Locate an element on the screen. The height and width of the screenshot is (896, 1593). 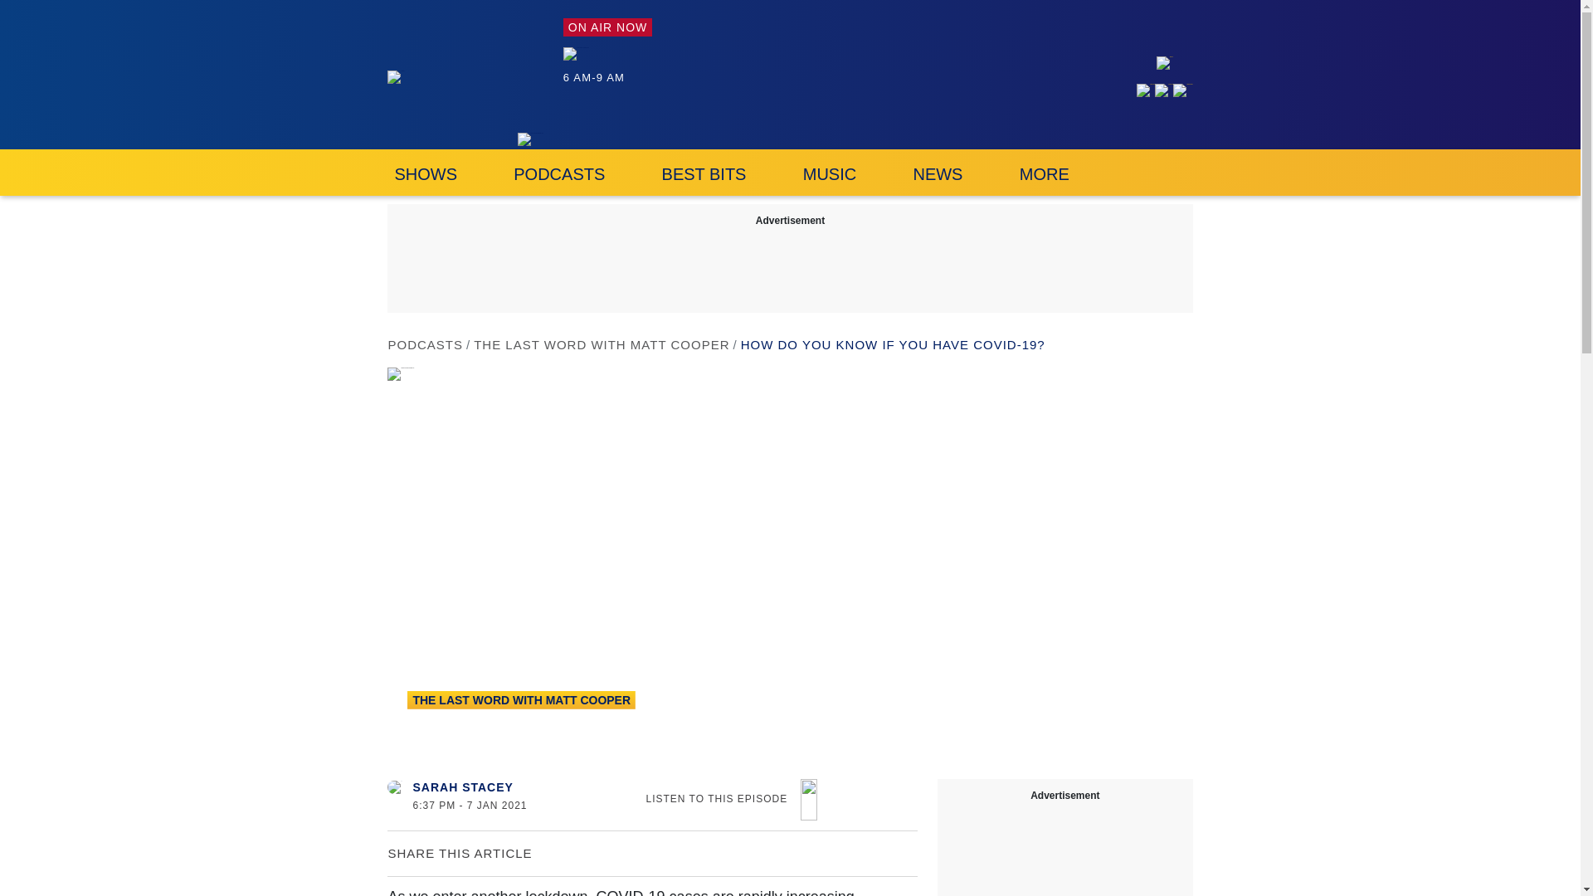
THE LAST WORD WITH MATT COOPER is located at coordinates (521, 700).